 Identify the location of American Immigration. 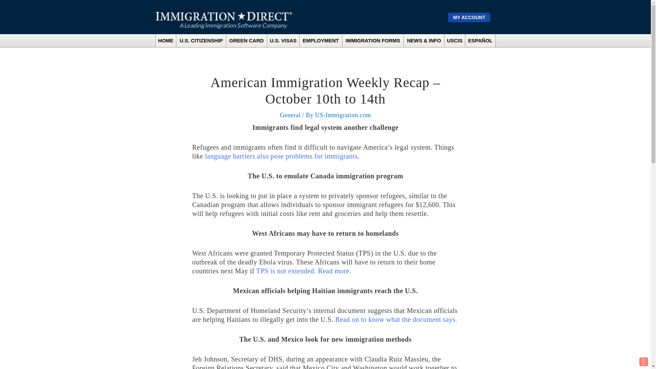
(224, 20).